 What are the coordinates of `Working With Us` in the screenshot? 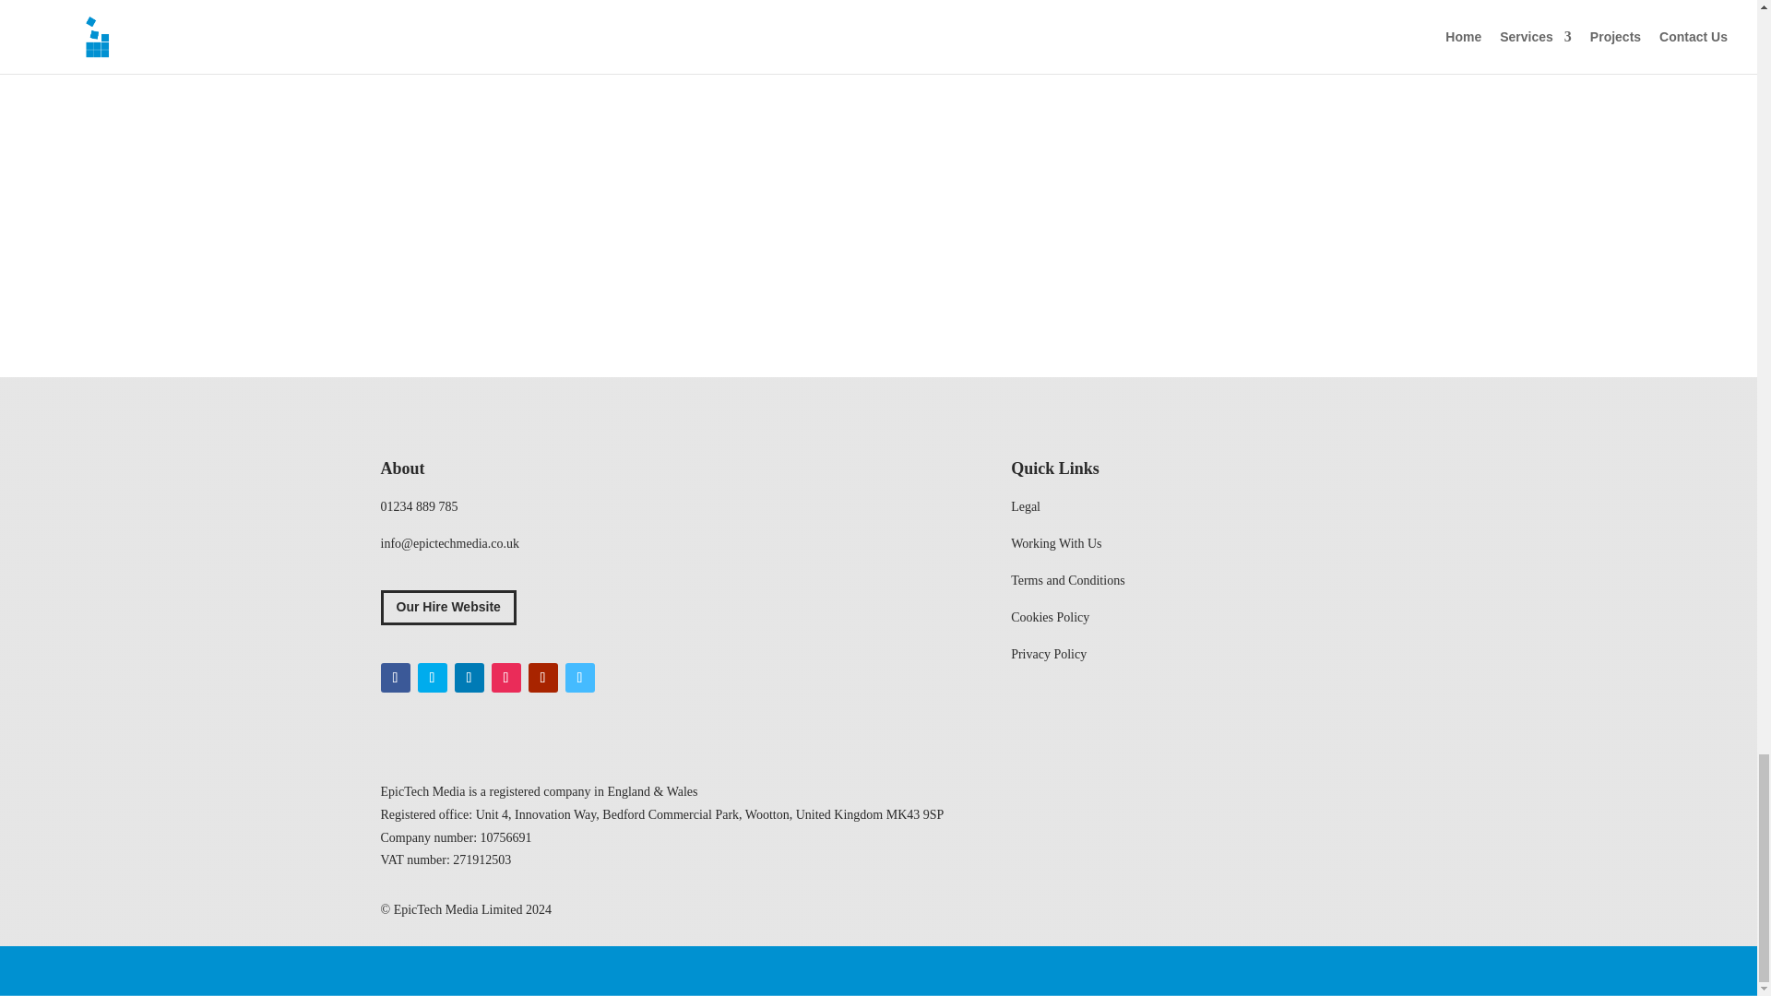 It's located at (1056, 544).